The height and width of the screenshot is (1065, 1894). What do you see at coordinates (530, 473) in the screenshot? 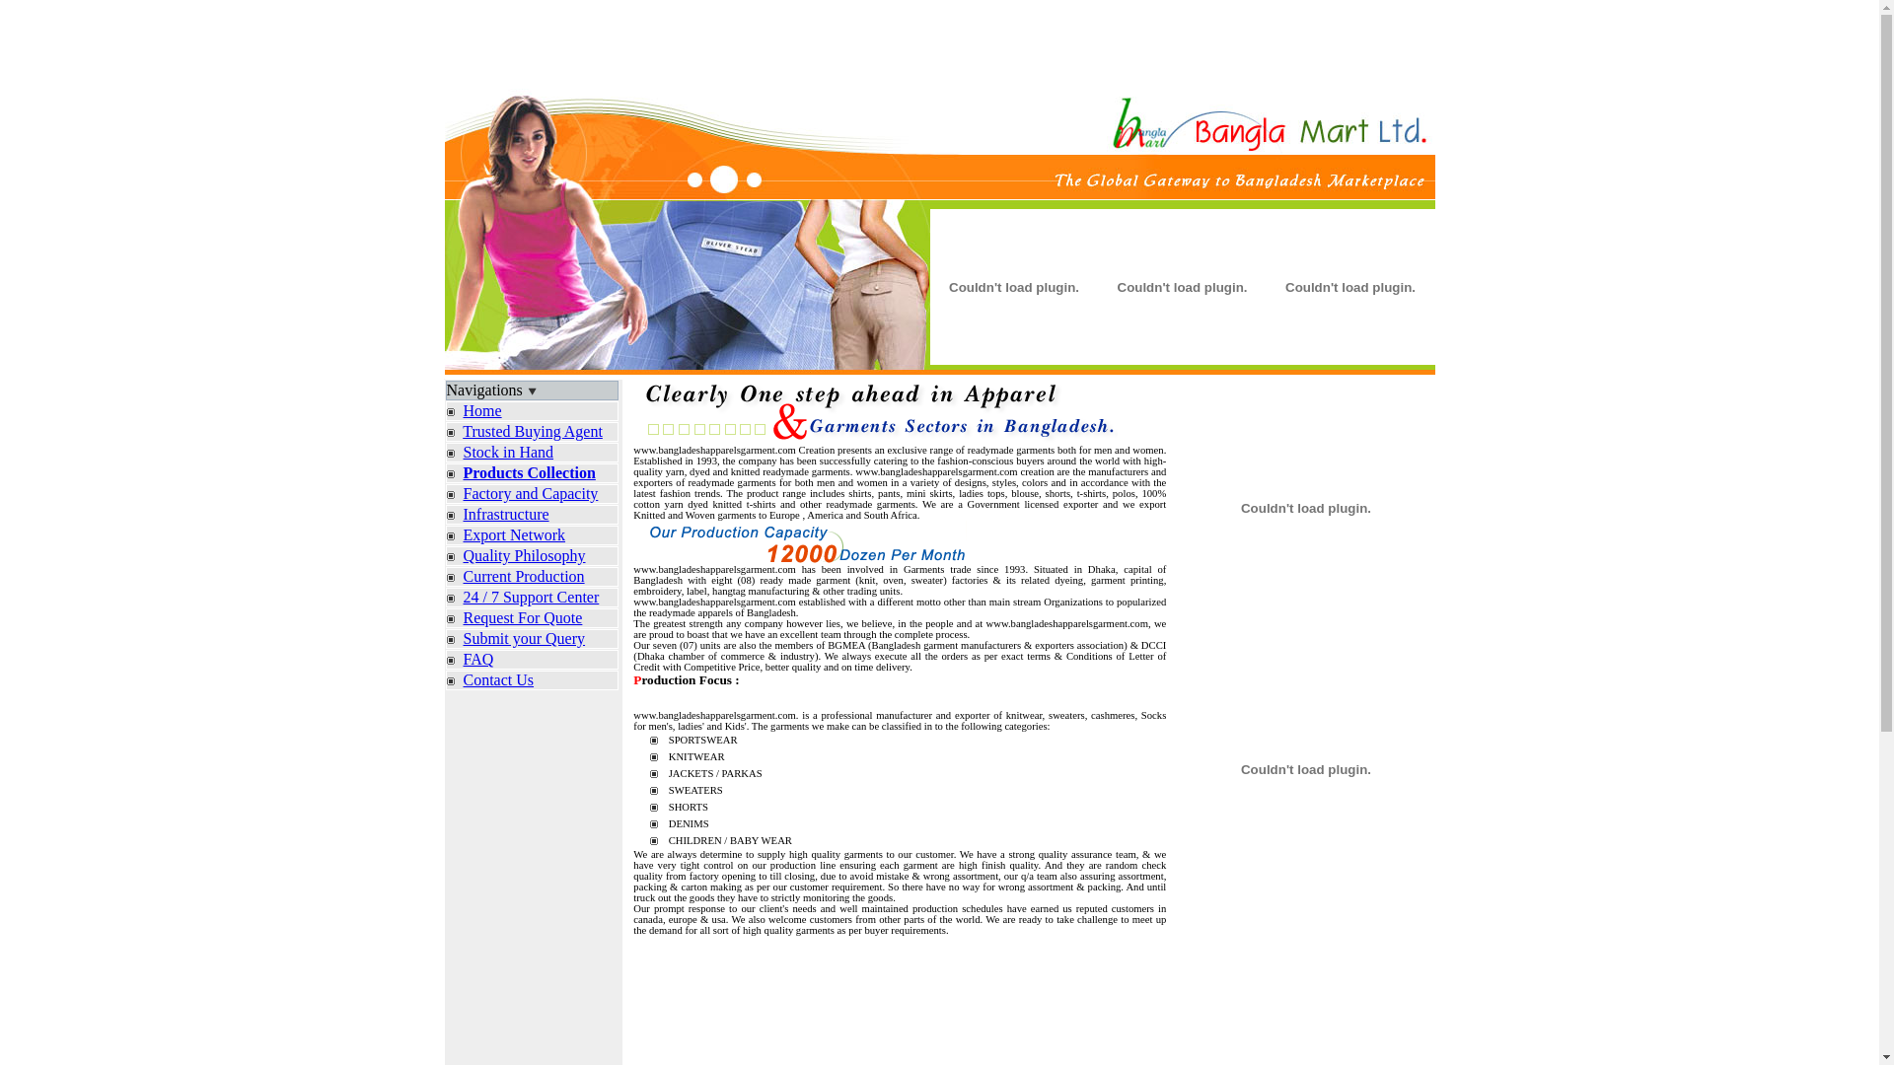
I see `Products Collection` at bounding box center [530, 473].